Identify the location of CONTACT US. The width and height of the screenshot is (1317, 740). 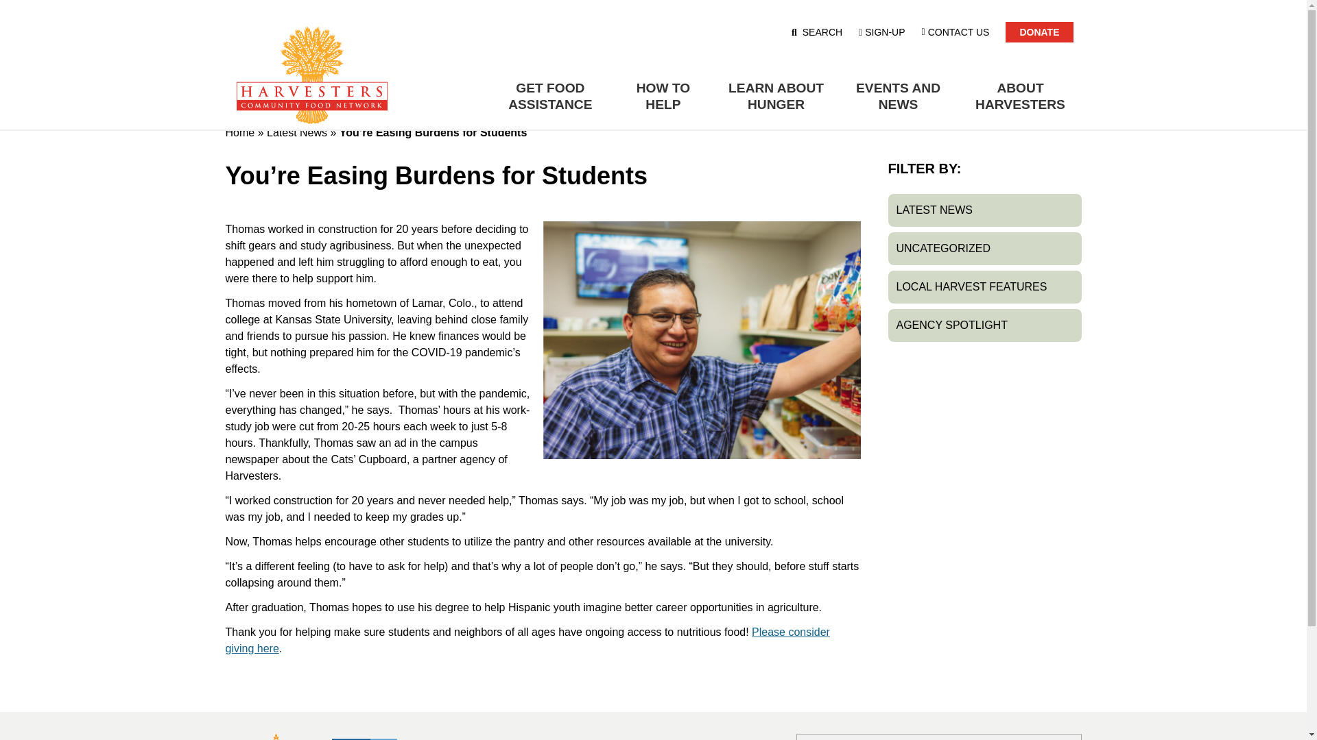
(956, 32).